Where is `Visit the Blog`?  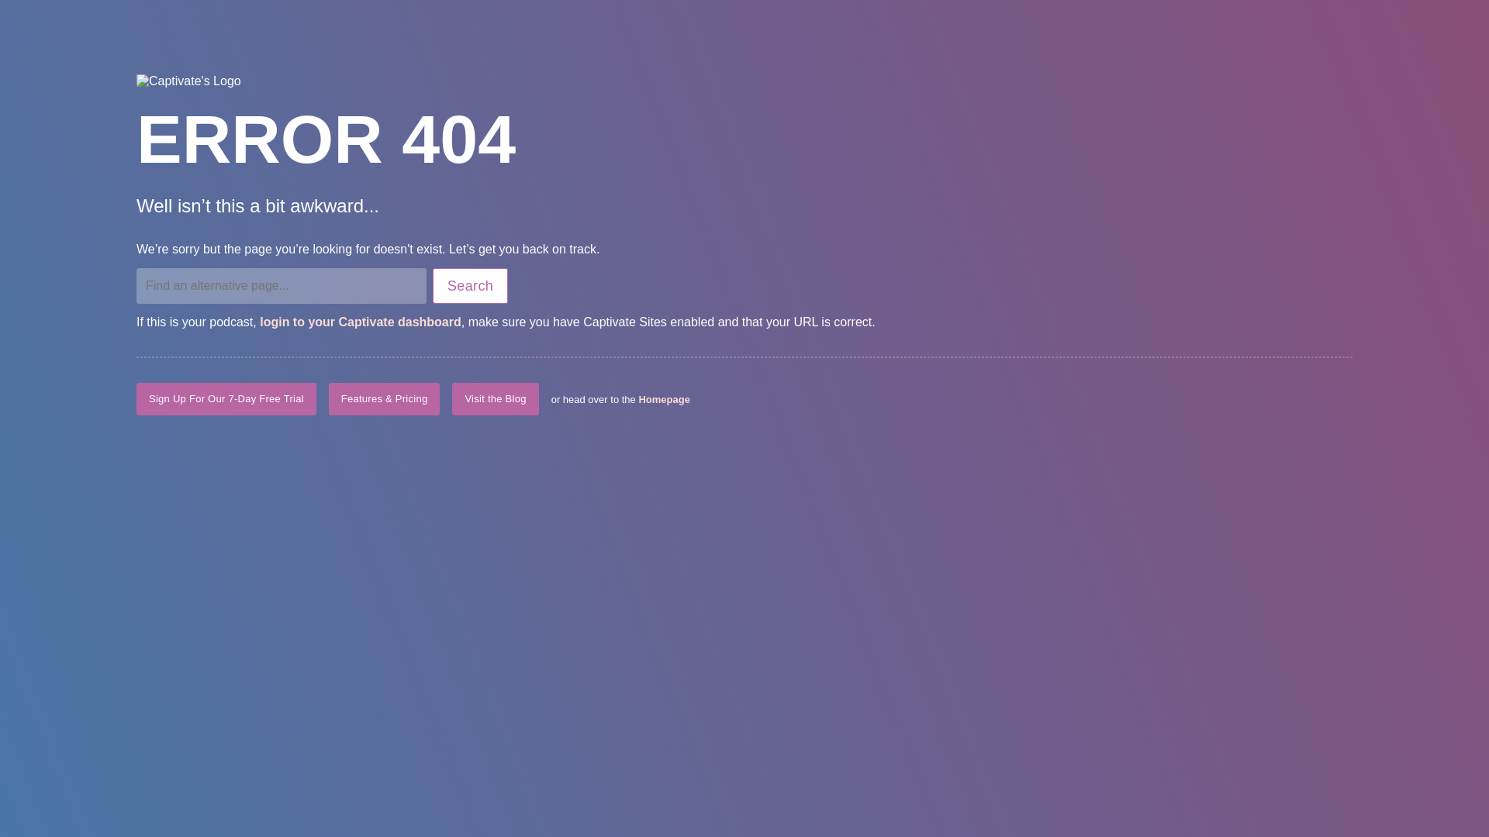
Visit the Blog is located at coordinates (495, 398).